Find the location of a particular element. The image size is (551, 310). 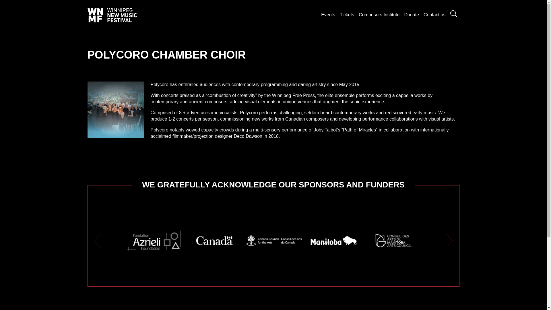

Events is located at coordinates (328, 15).